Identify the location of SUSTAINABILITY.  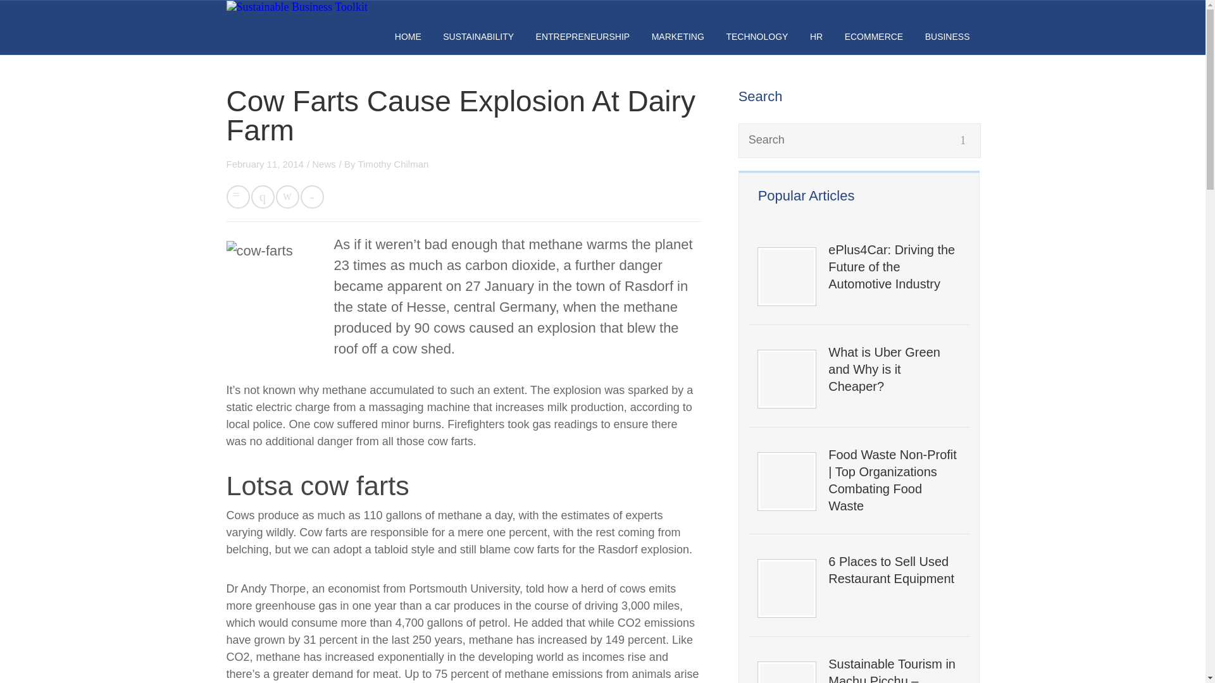
(478, 36).